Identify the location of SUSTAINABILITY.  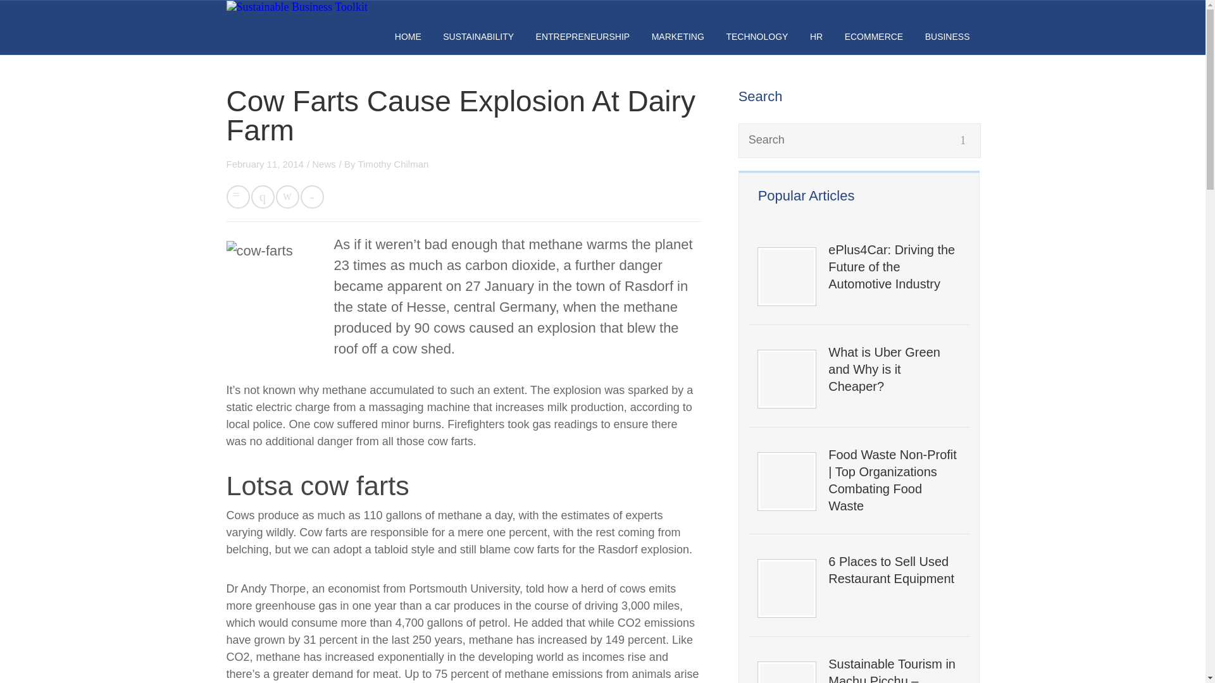
(478, 36).